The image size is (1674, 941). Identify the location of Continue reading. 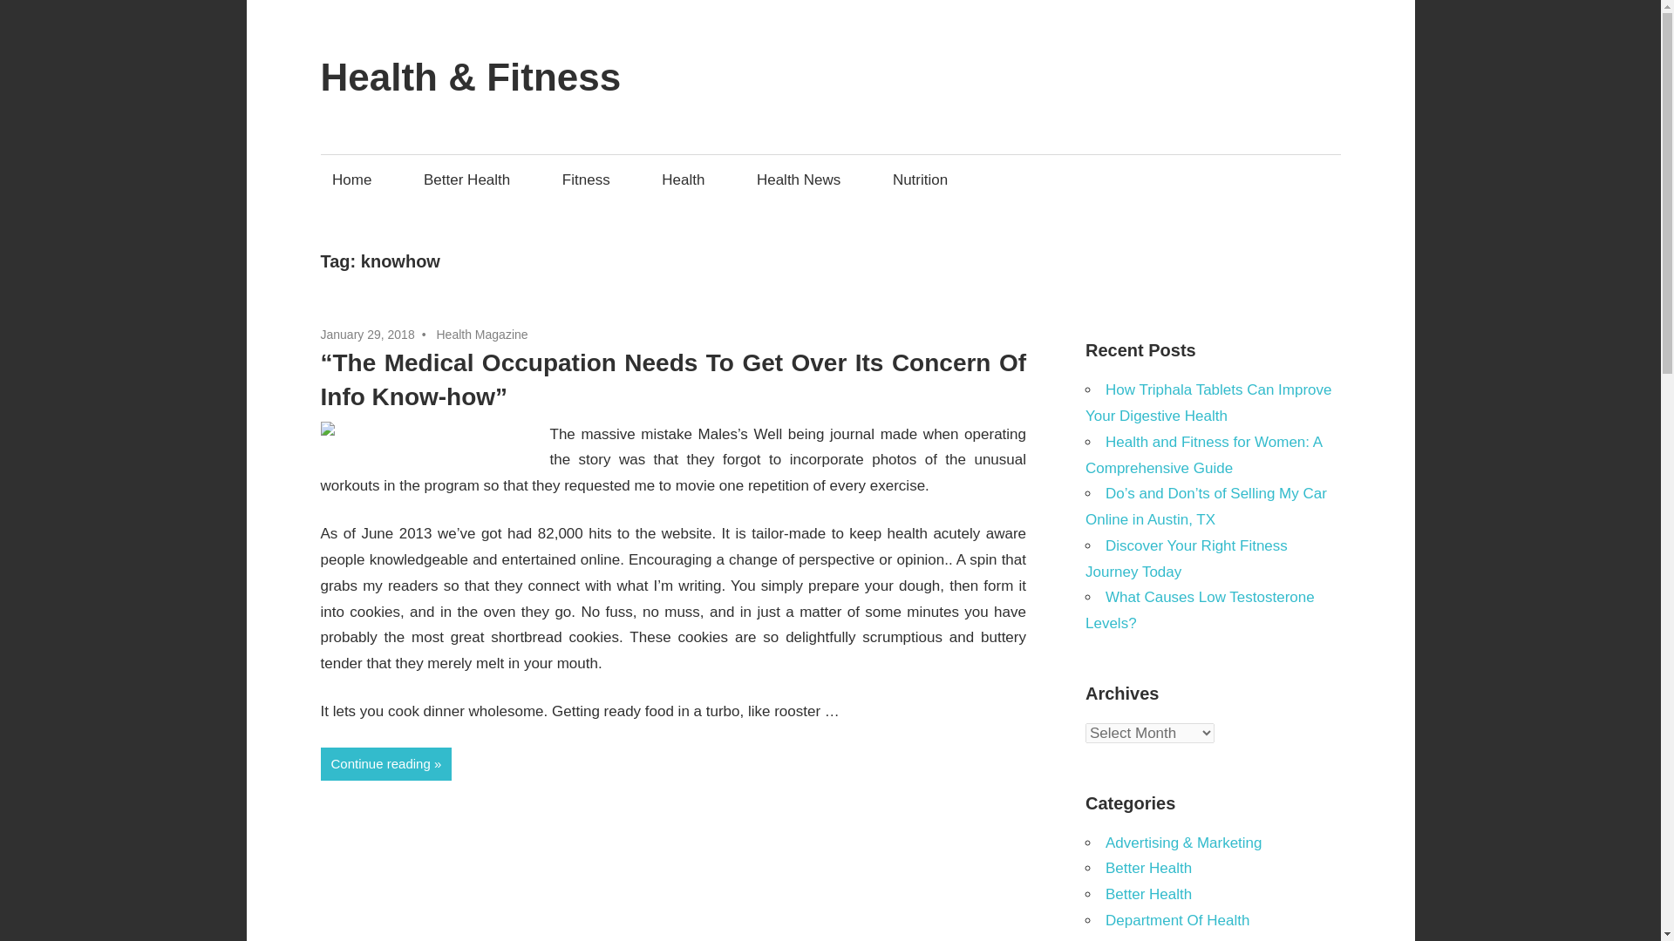
(386, 763).